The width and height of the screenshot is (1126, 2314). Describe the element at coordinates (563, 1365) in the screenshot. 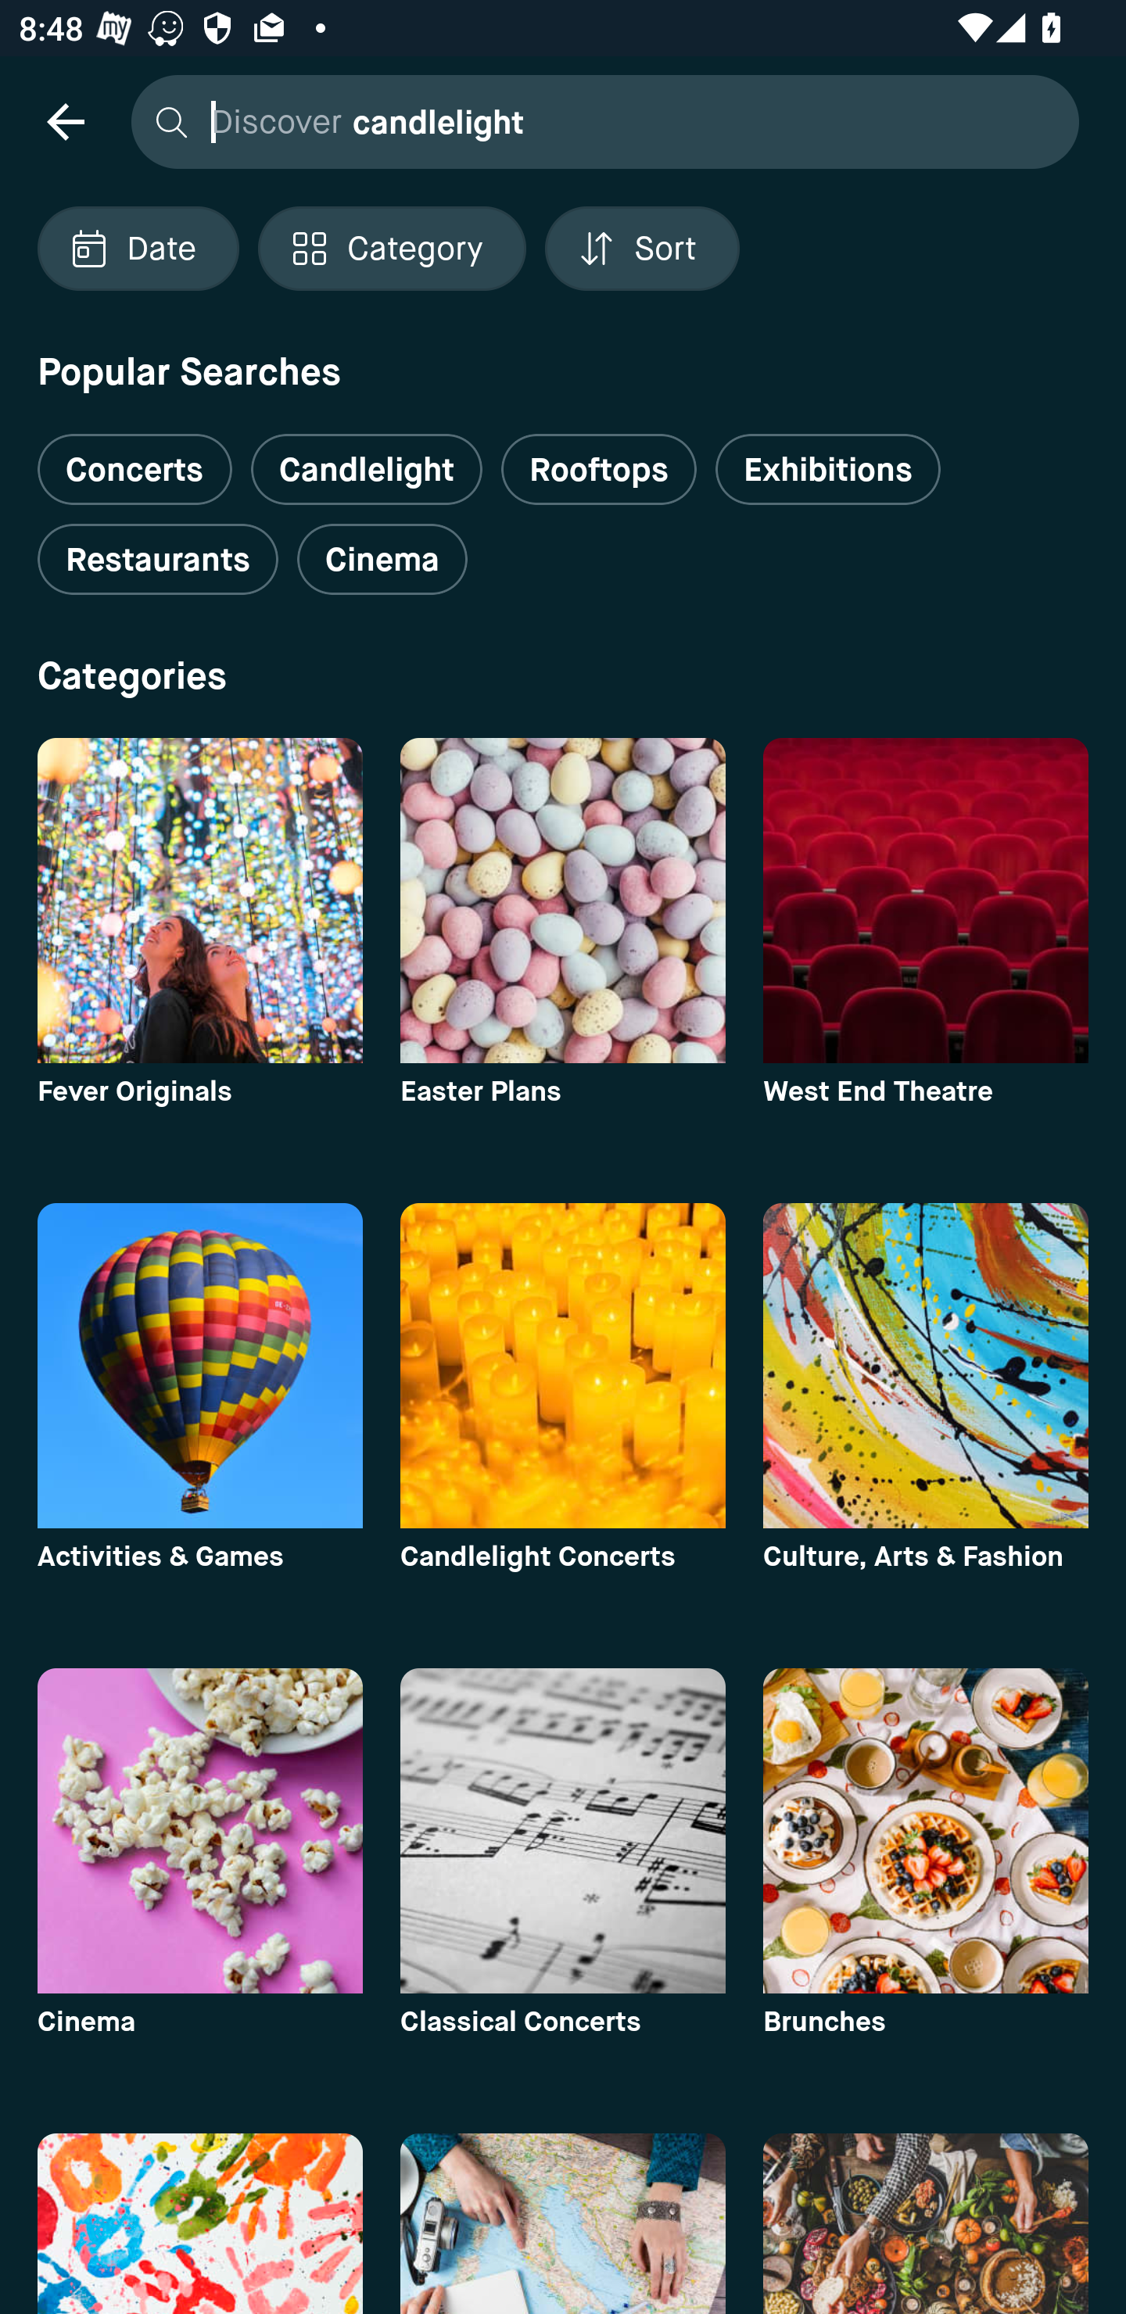

I see `category image` at that location.